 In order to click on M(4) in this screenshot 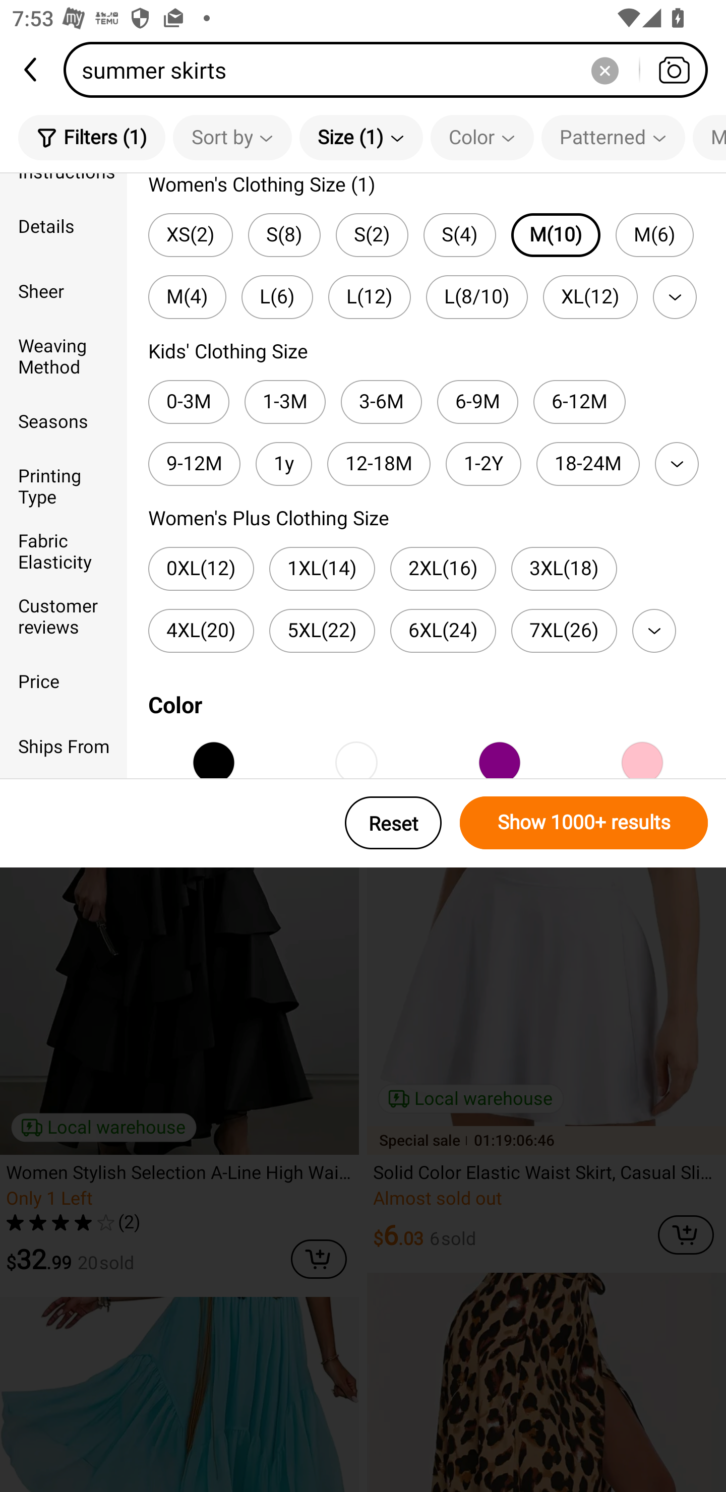, I will do `click(187, 296)`.